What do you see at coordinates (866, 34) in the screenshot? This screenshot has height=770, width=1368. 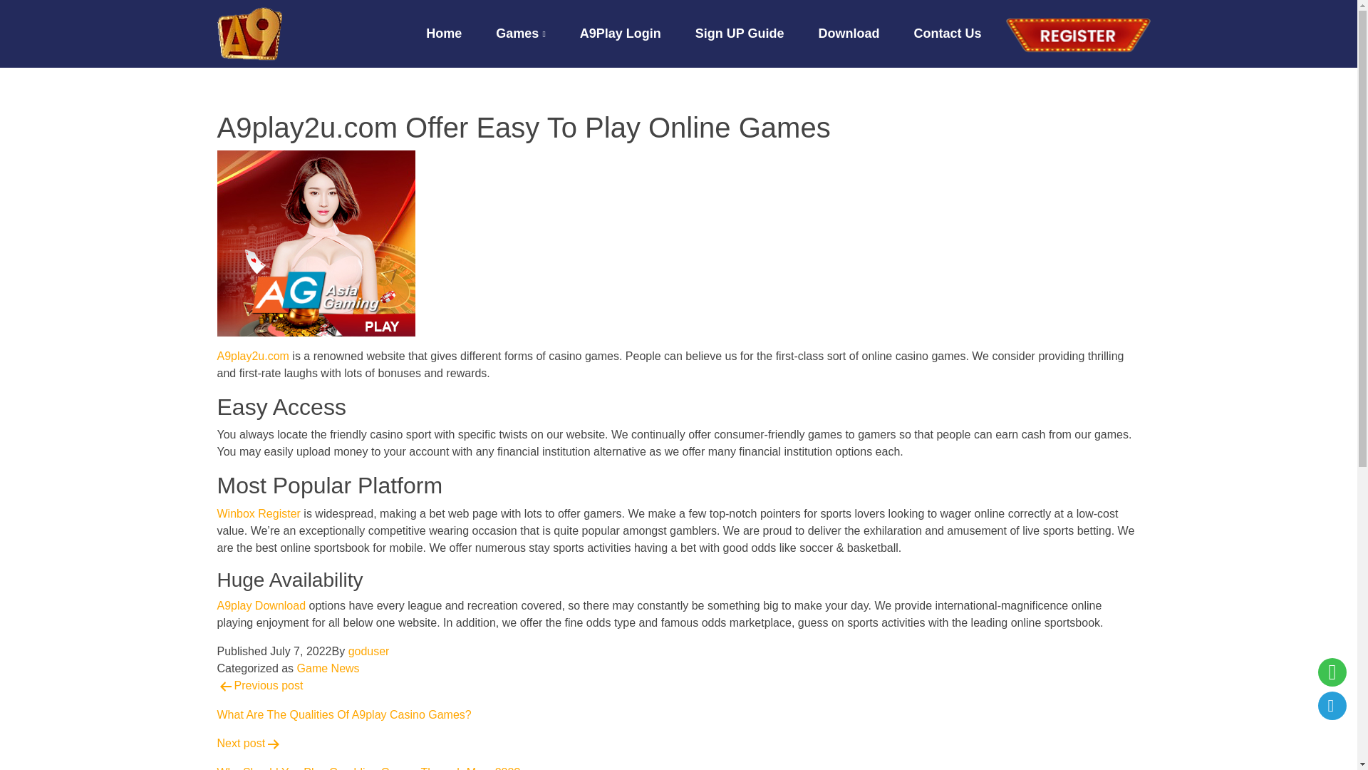 I see `Download` at bounding box center [866, 34].